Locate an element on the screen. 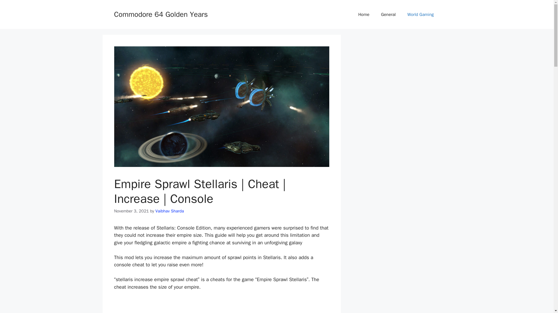  View all posts by Vaibhav Sharda is located at coordinates (170, 211).